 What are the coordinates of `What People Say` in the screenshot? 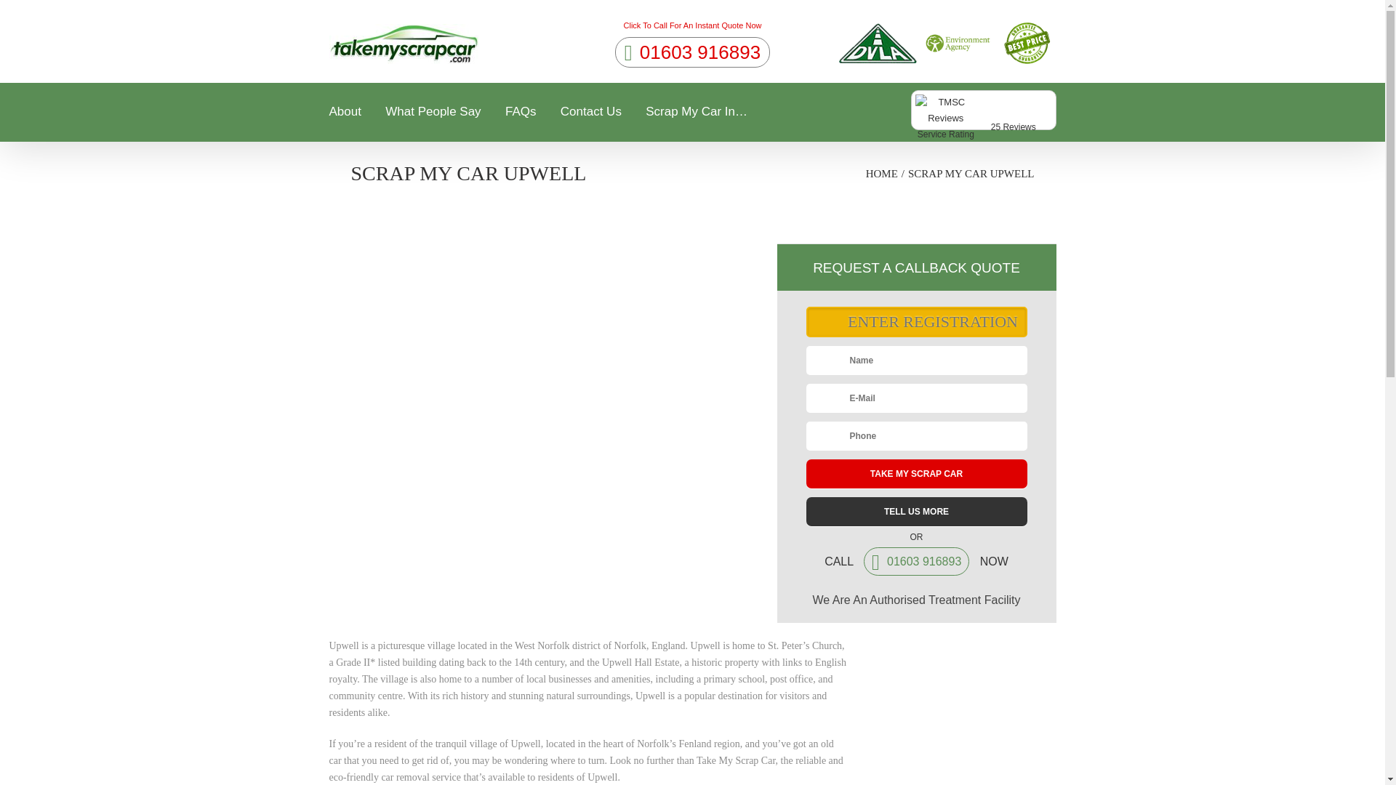 It's located at (432, 115).